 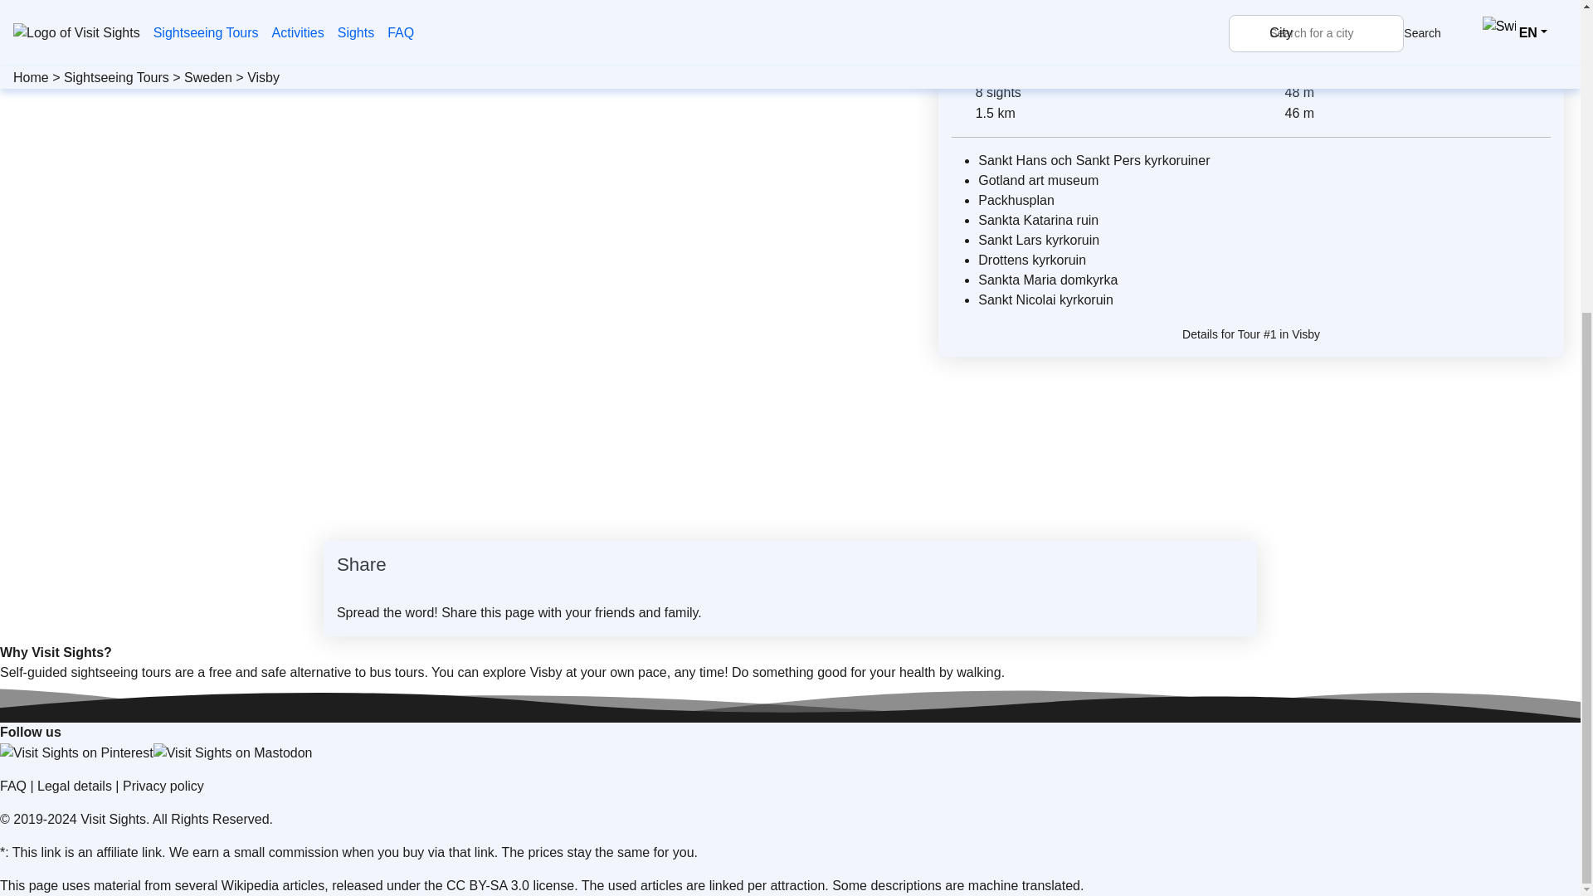 What do you see at coordinates (1271, 94) in the screenshot?
I see `Ascend` at bounding box center [1271, 94].